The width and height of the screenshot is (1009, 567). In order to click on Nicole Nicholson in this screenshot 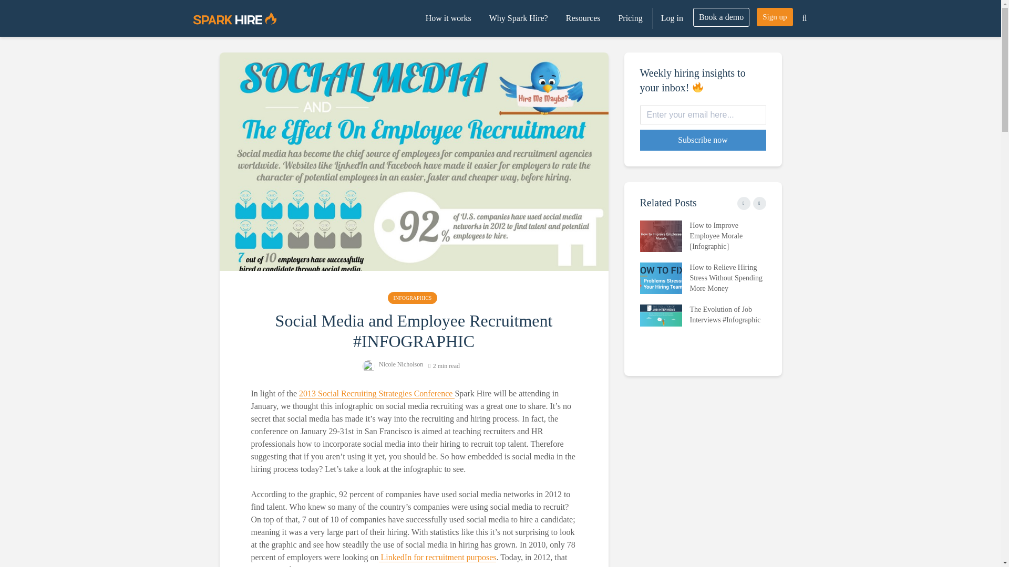, I will do `click(392, 364)`.